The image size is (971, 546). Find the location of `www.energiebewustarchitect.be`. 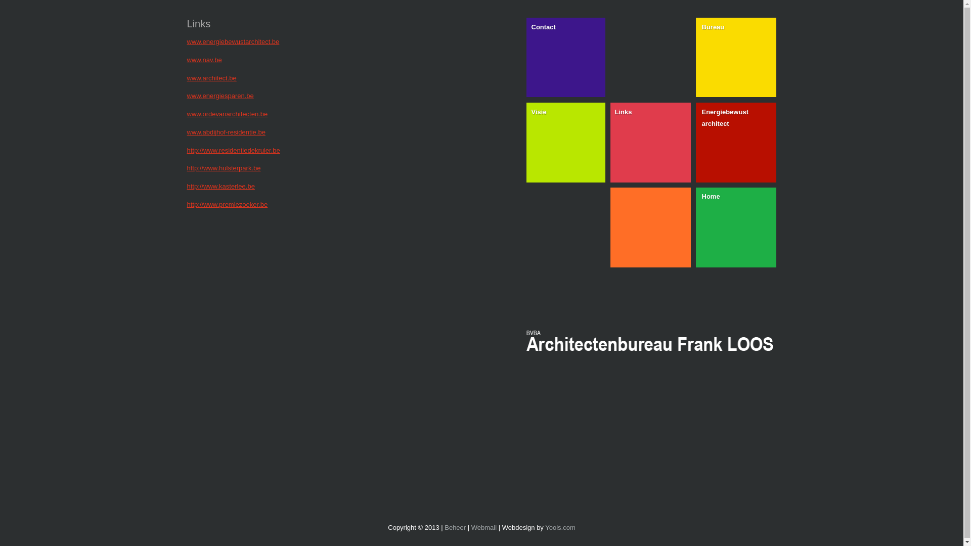

www.energiebewustarchitect.be is located at coordinates (234, 41).